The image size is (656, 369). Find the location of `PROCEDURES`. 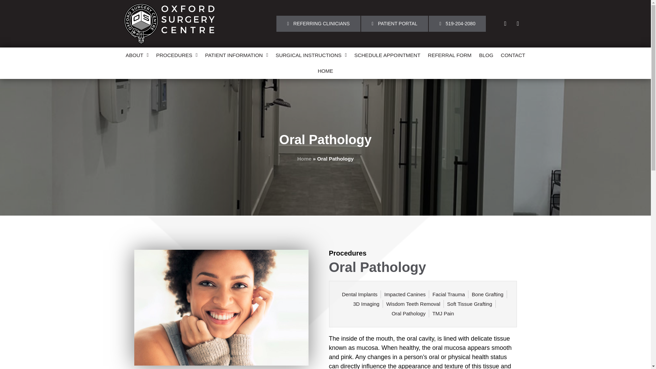

PROCEDURES is located at coordinates (177, 55).